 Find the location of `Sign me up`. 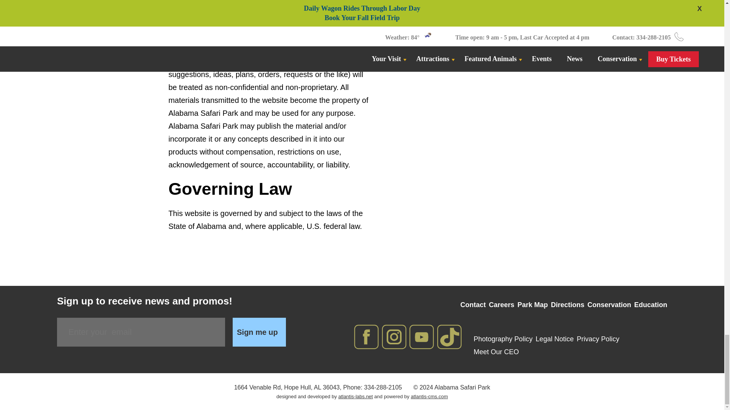

Sign me up is located at coordinates (259, 332).